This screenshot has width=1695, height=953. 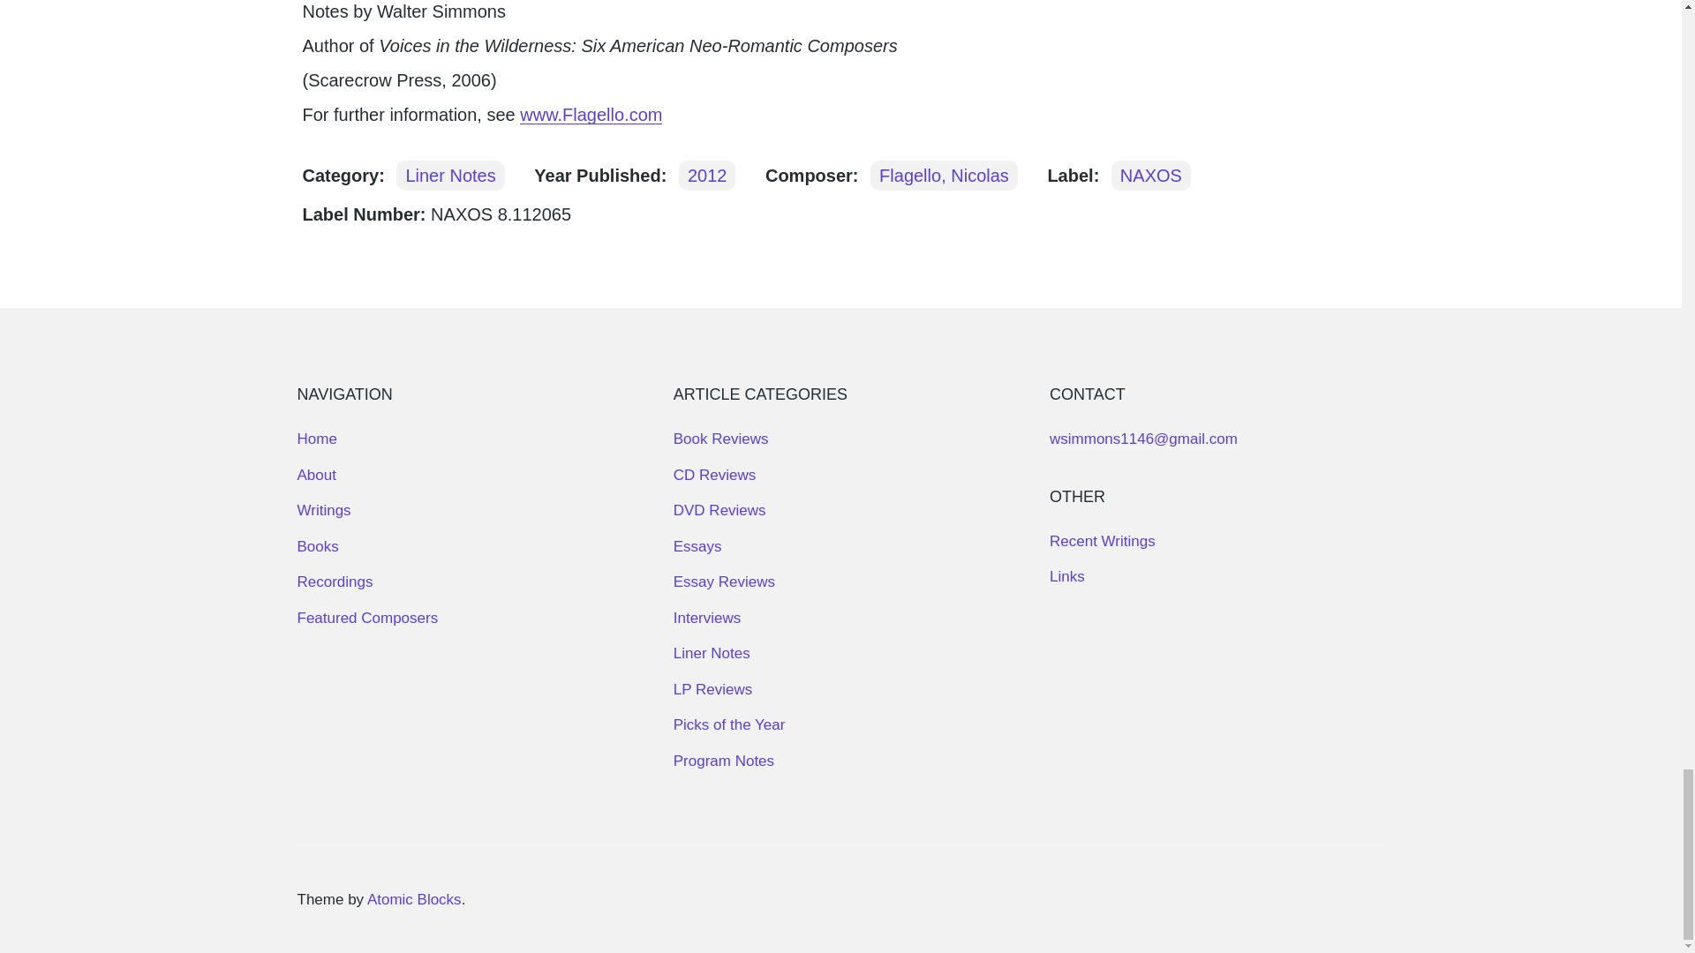 I want to click on Home, so click(x=316, y=439).